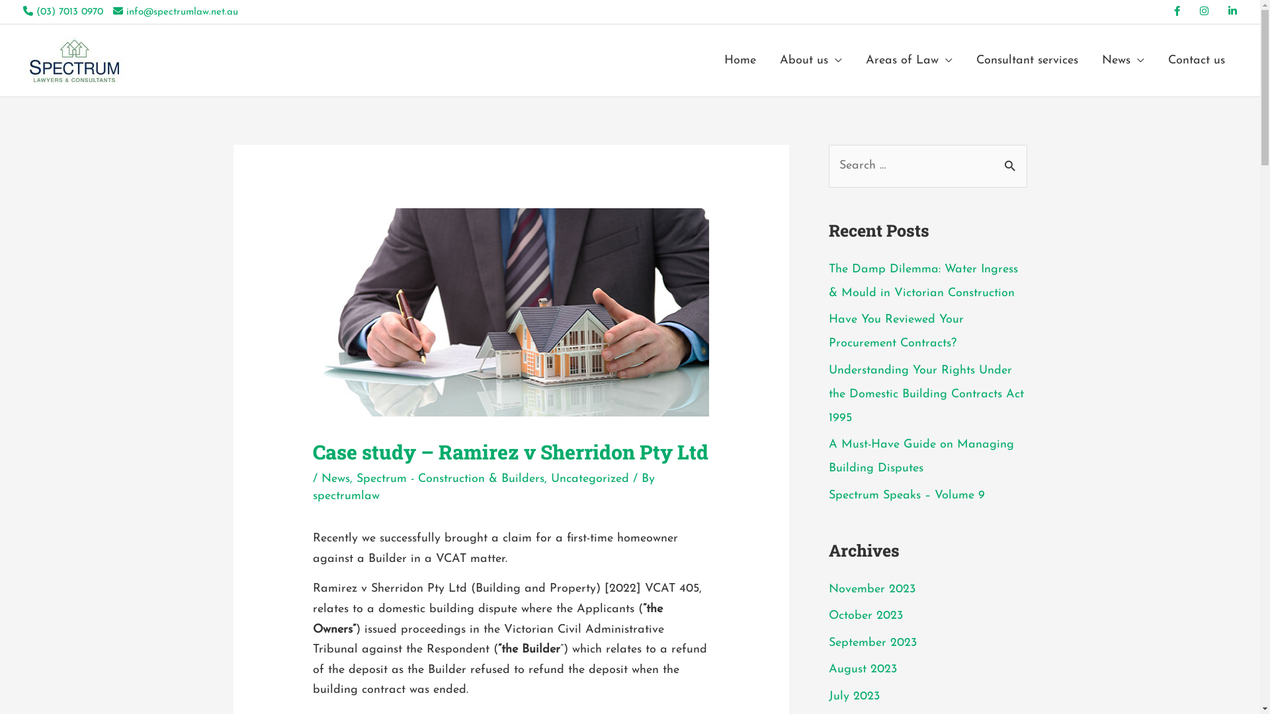 The image size is (1270, 714). Describe the element at coordinates (872, 643) in the screenshot. I see `September 2023` at that location.